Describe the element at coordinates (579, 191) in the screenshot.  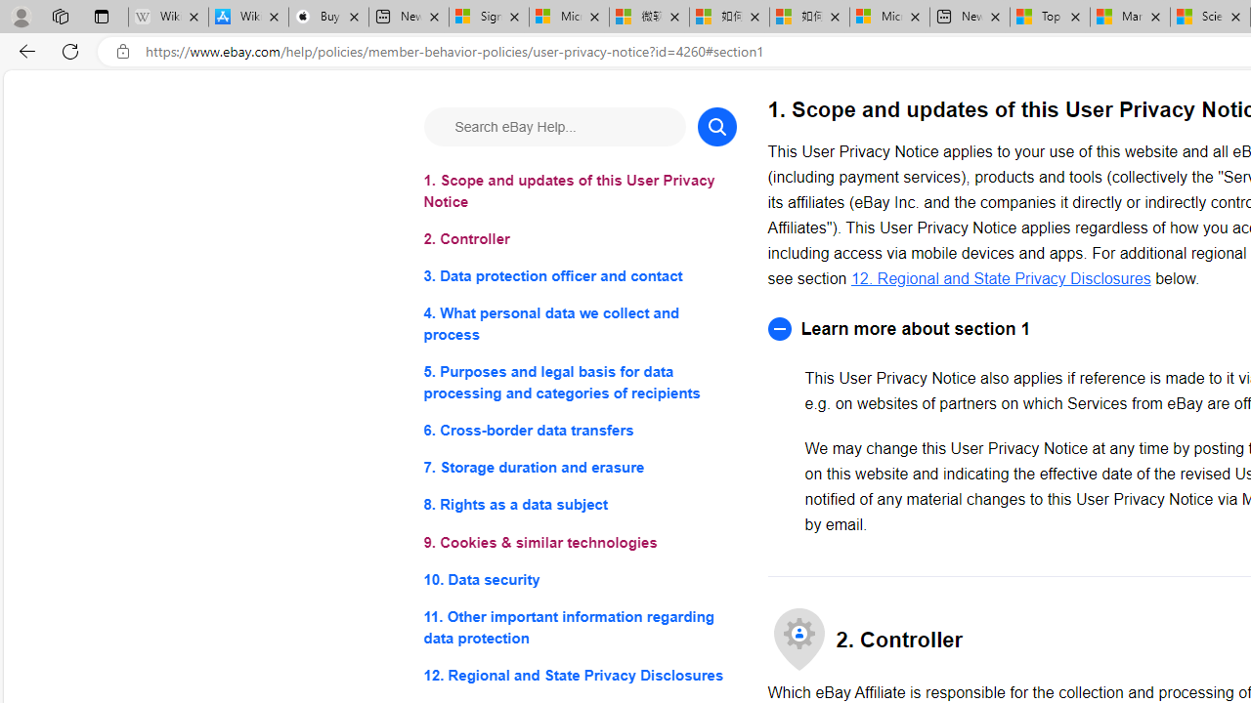
I see `1. Scope and updates of this User Privacy Notice` at that location.